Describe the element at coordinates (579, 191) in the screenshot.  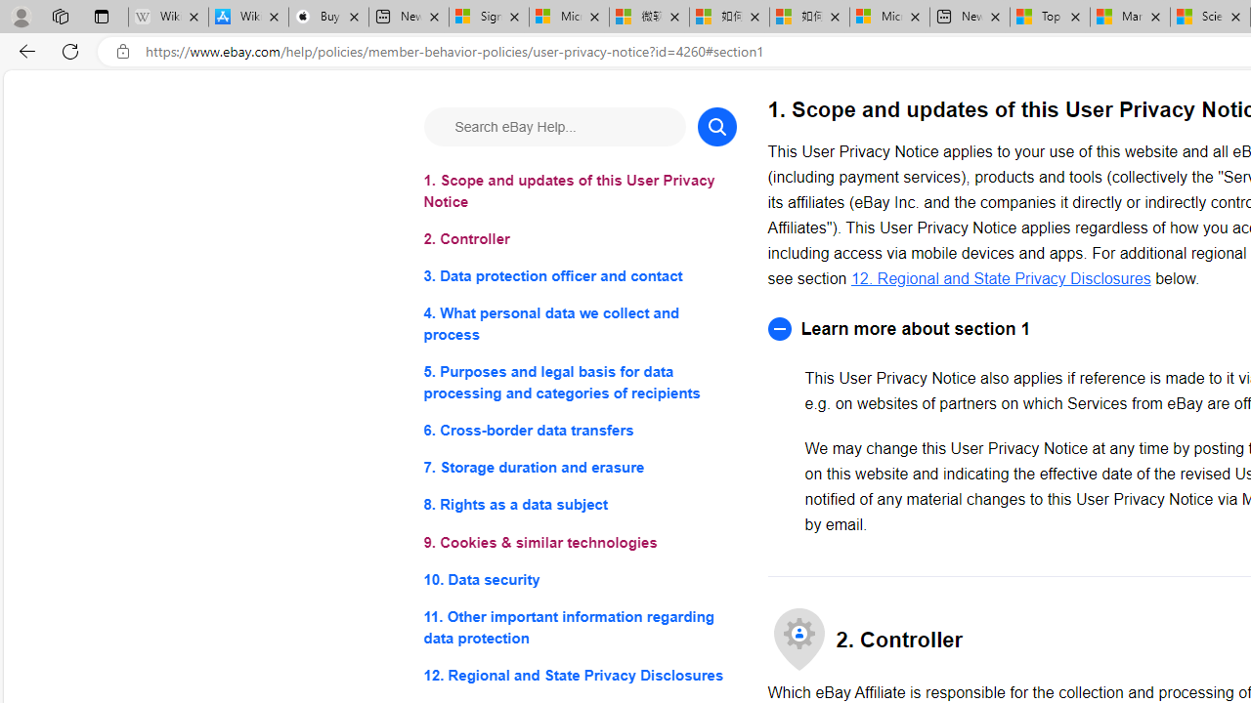
I see `1. Scope and updates of this User Privacy Notice` at that location.